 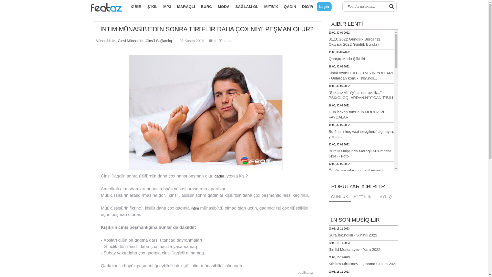 What do you see at coordinates (224, 7) in the screenshot?
I see `MODA` at bounding box center [224, 7].